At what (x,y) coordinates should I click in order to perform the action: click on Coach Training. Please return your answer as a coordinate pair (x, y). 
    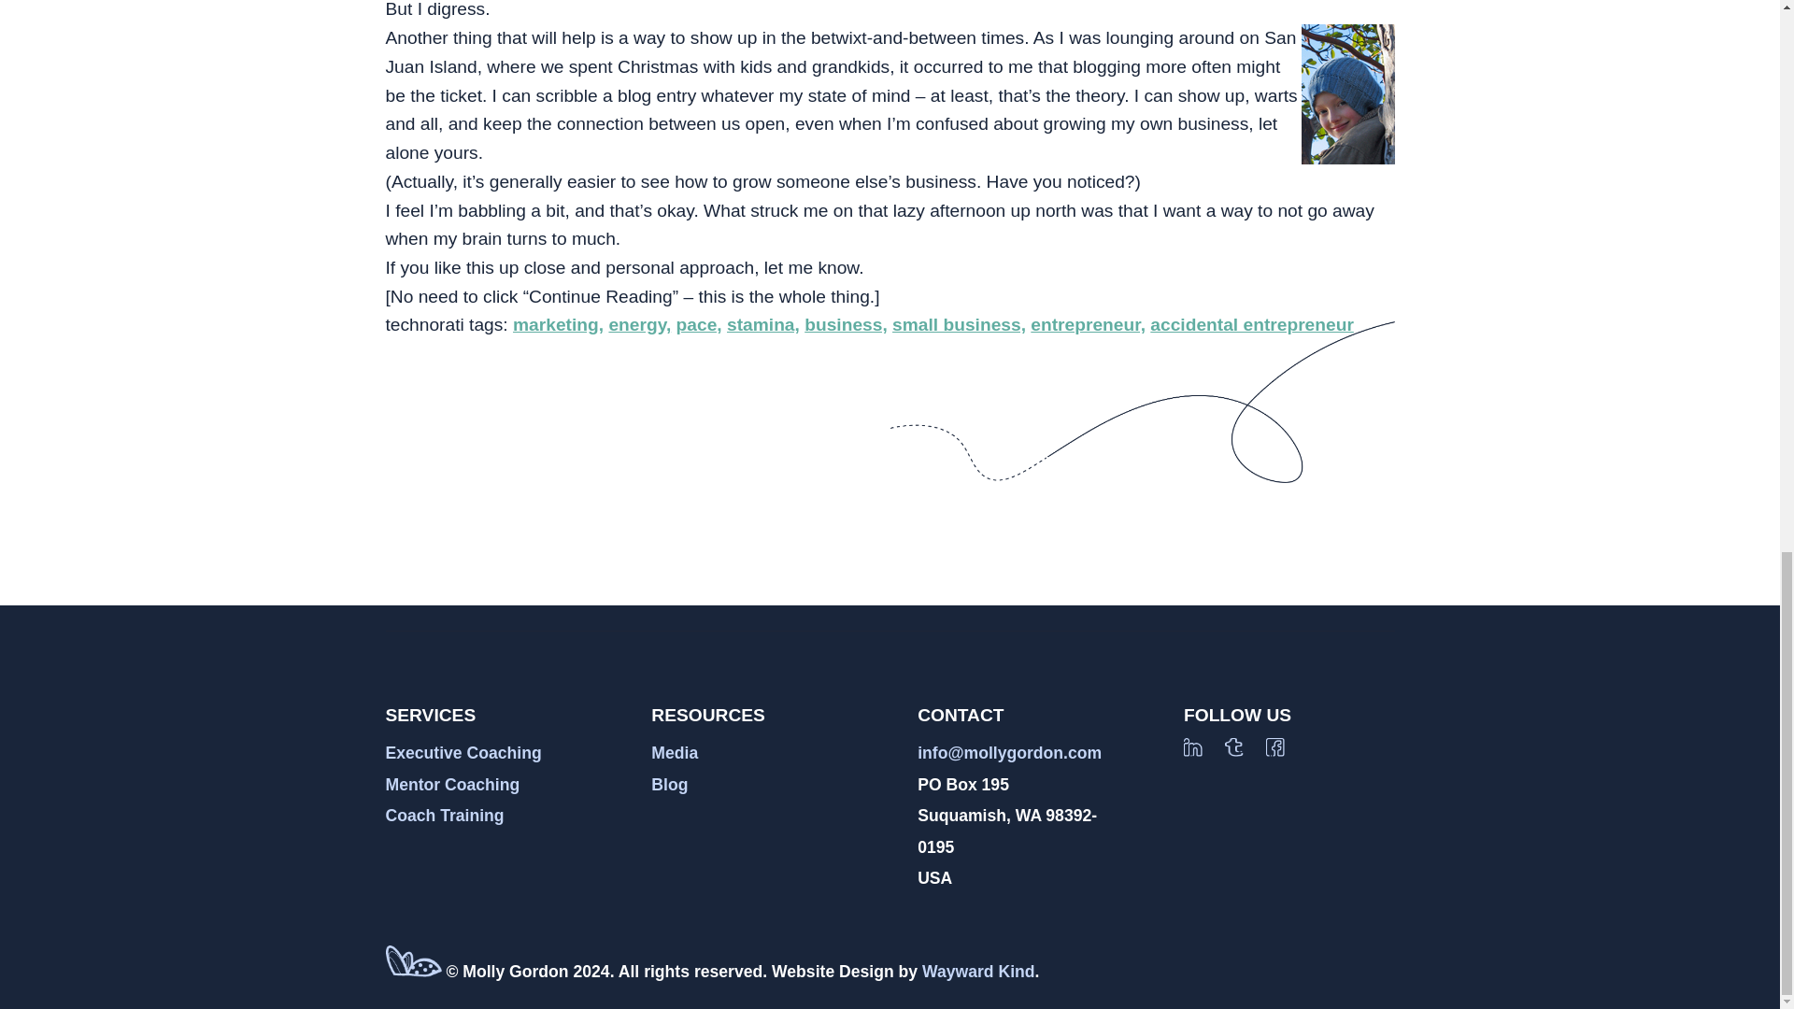
    Looking at the image, I should click on (445, 815).